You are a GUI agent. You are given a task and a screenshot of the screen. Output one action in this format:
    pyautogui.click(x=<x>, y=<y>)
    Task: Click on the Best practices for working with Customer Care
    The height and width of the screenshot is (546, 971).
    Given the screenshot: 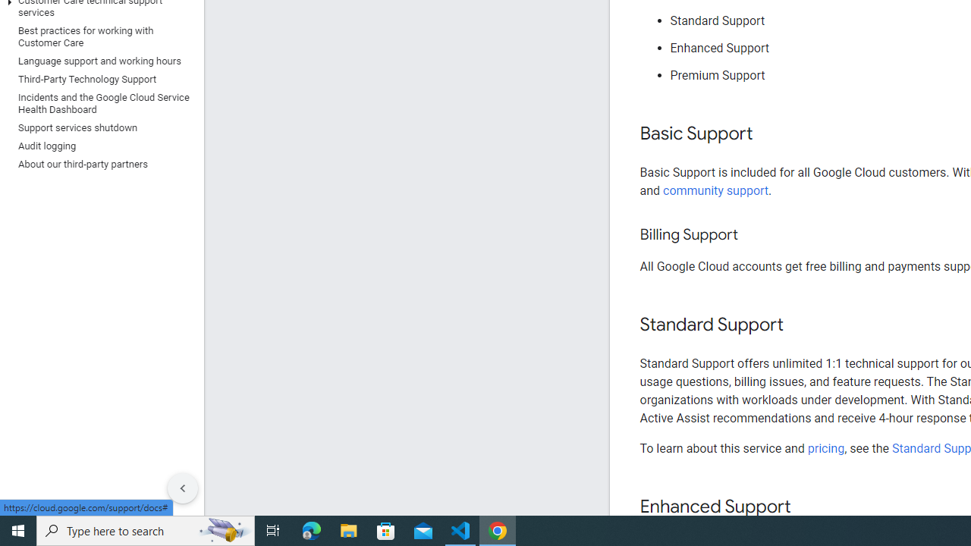 What is the action you would take?
    pyautogui.click(x=99, y=36)
    